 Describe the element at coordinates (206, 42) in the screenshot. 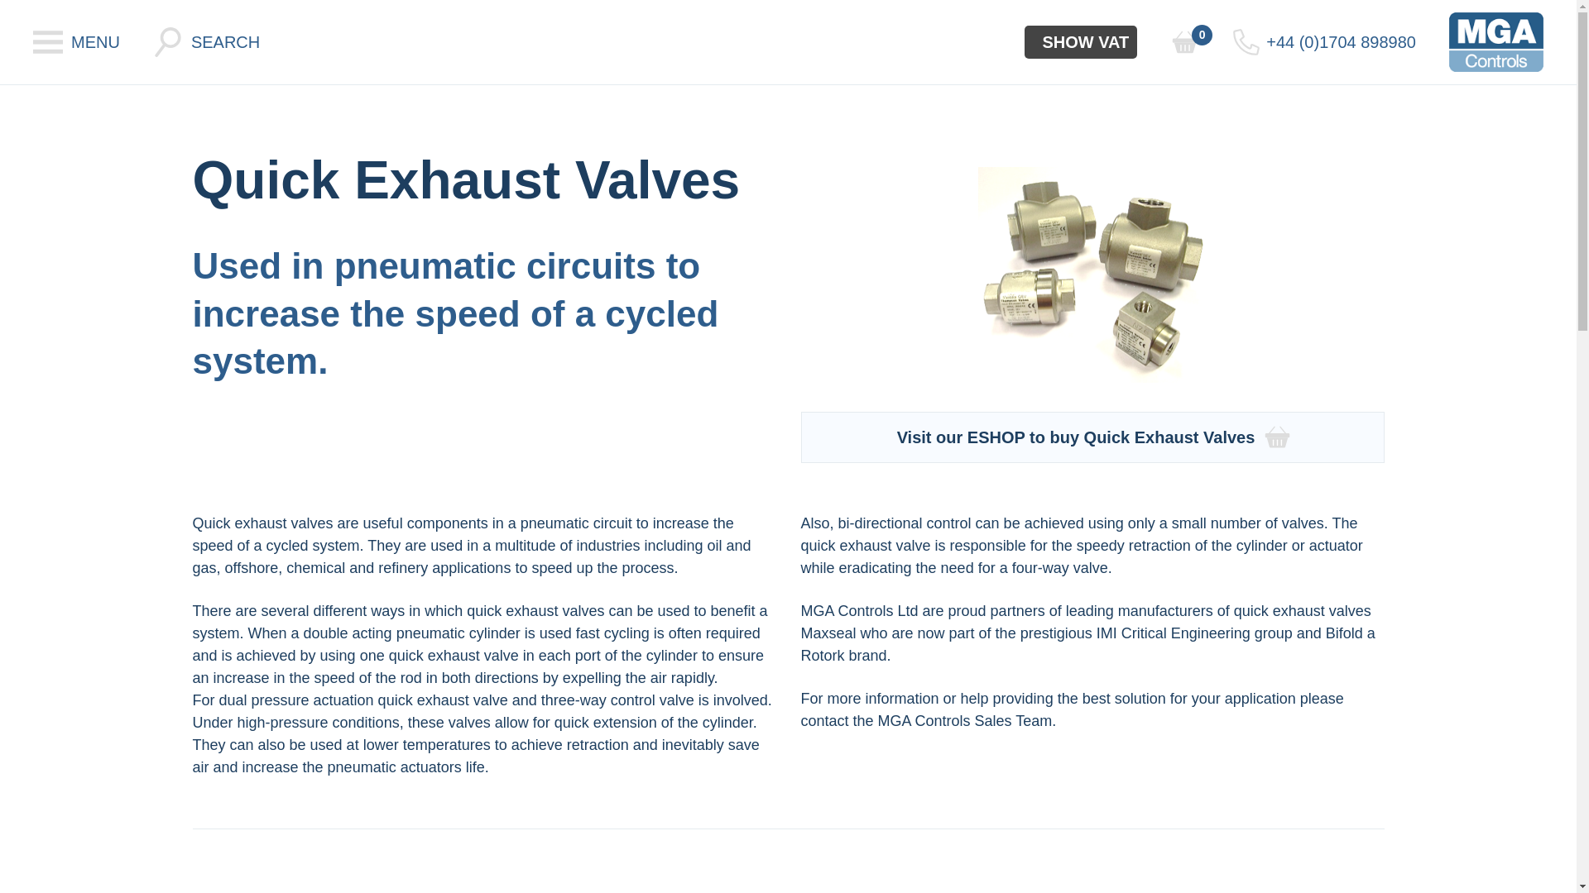

I see `SEARCH` at that location.